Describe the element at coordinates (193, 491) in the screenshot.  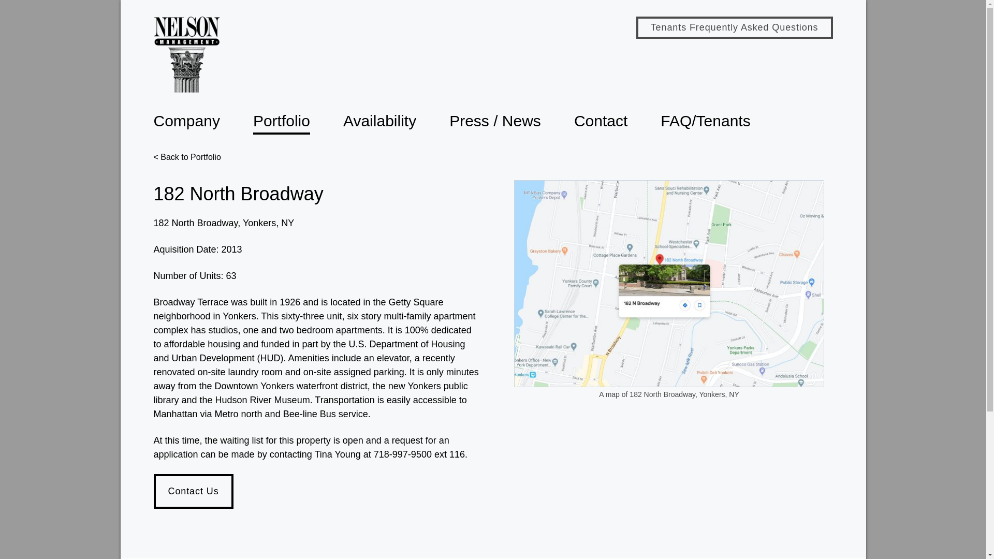
I see `Contact Us` at that location.